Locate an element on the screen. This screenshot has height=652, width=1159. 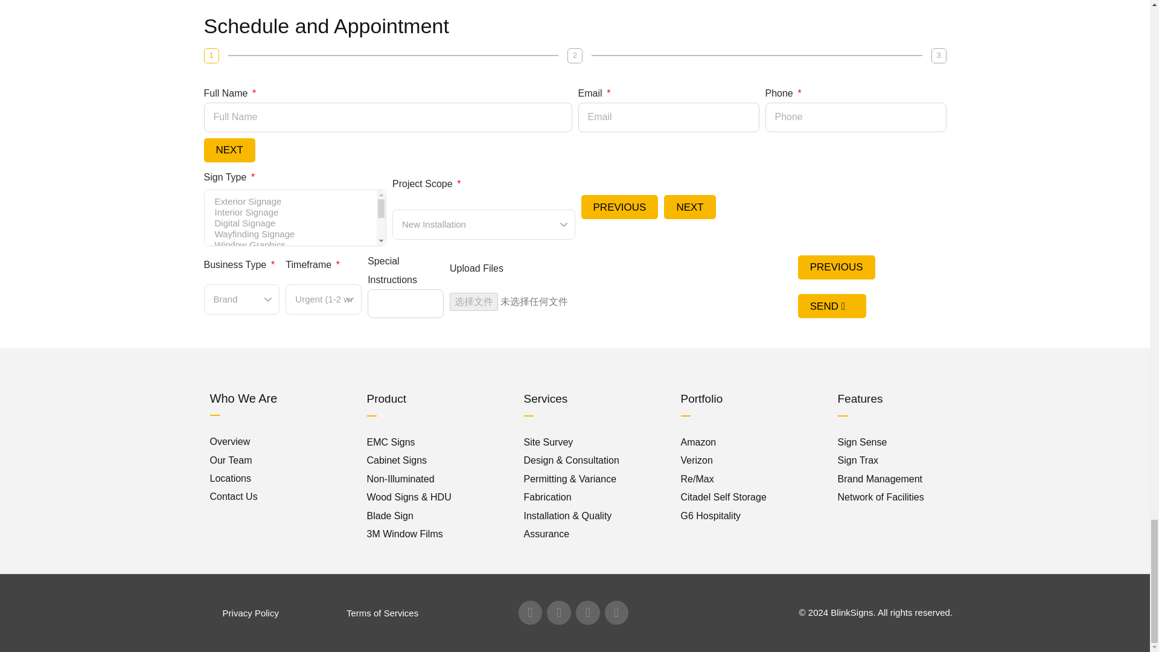
Our Team is located at coordinates (231, 460).